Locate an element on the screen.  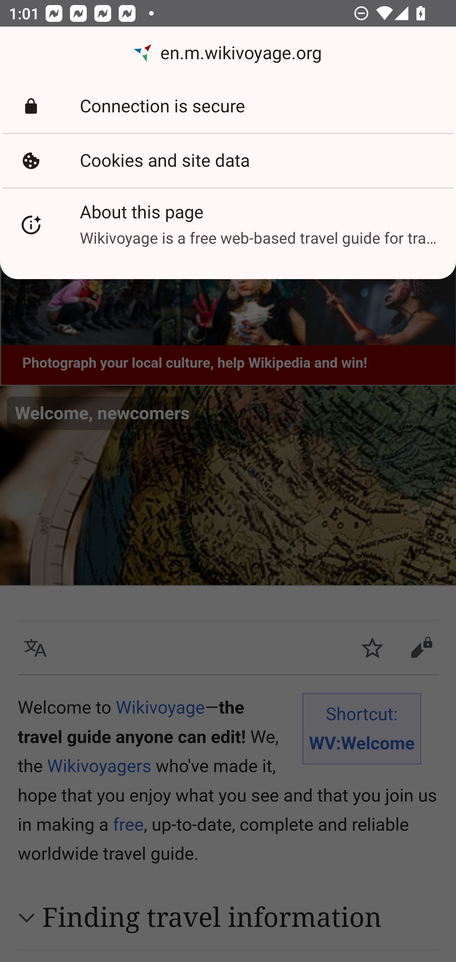
Connection is secure is located at coordinates (228, 106).